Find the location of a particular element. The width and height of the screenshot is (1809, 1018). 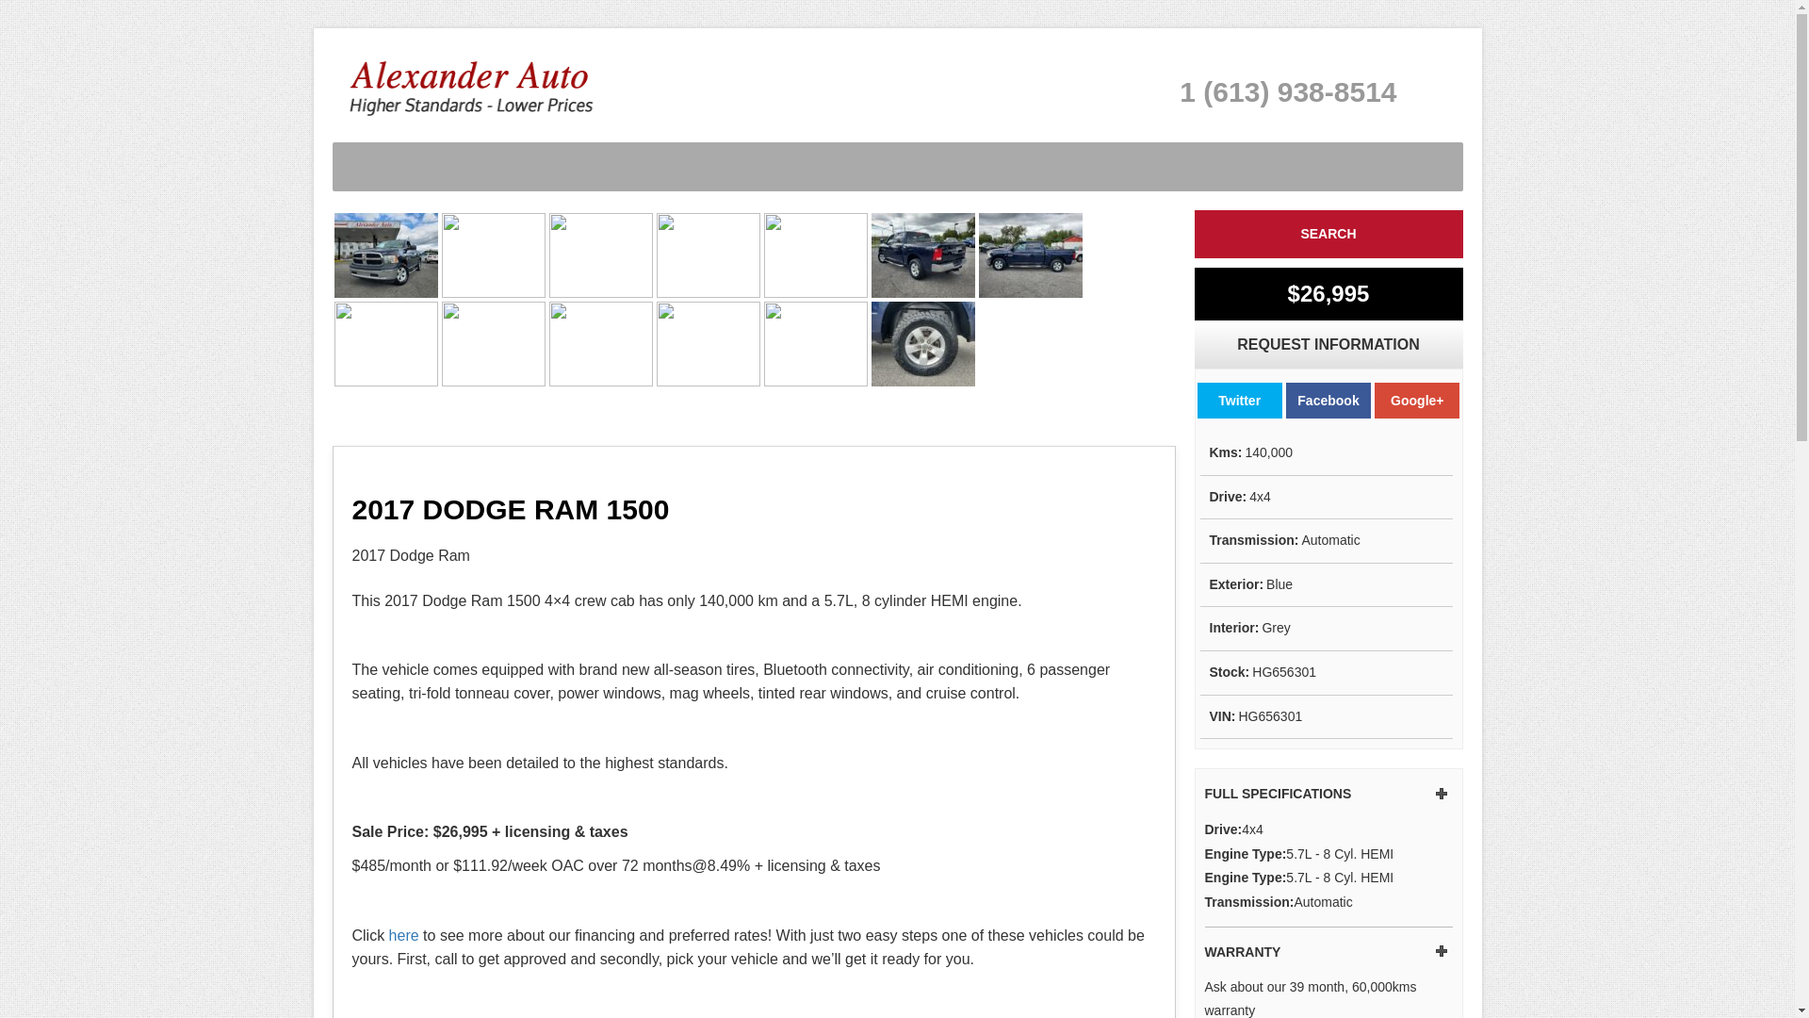

SEARCH is located at coordinates (1328, 234).